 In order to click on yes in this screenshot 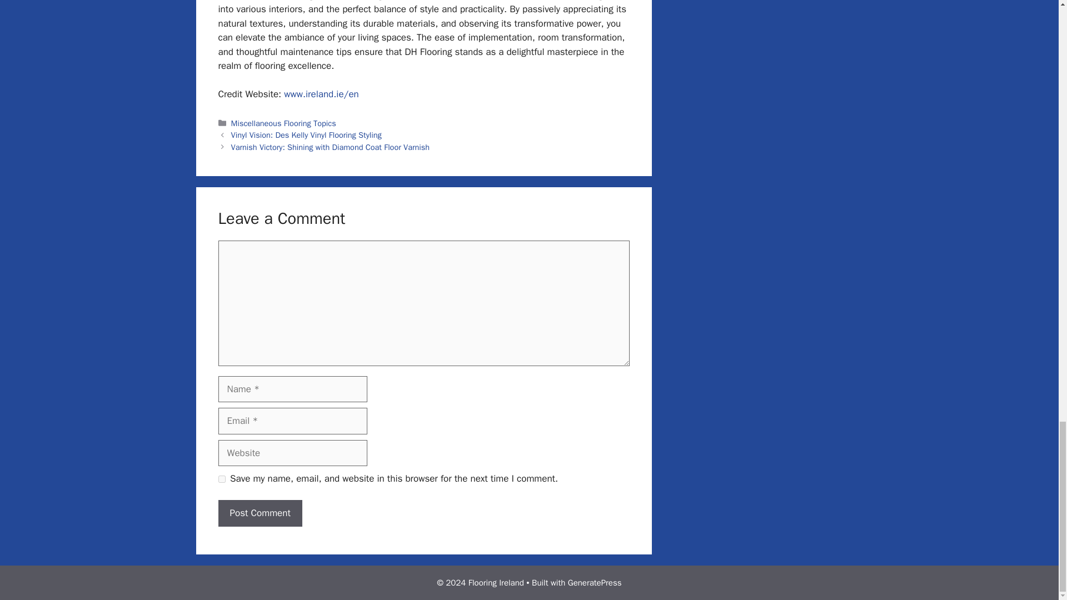, I will do `click(221, 479)`.